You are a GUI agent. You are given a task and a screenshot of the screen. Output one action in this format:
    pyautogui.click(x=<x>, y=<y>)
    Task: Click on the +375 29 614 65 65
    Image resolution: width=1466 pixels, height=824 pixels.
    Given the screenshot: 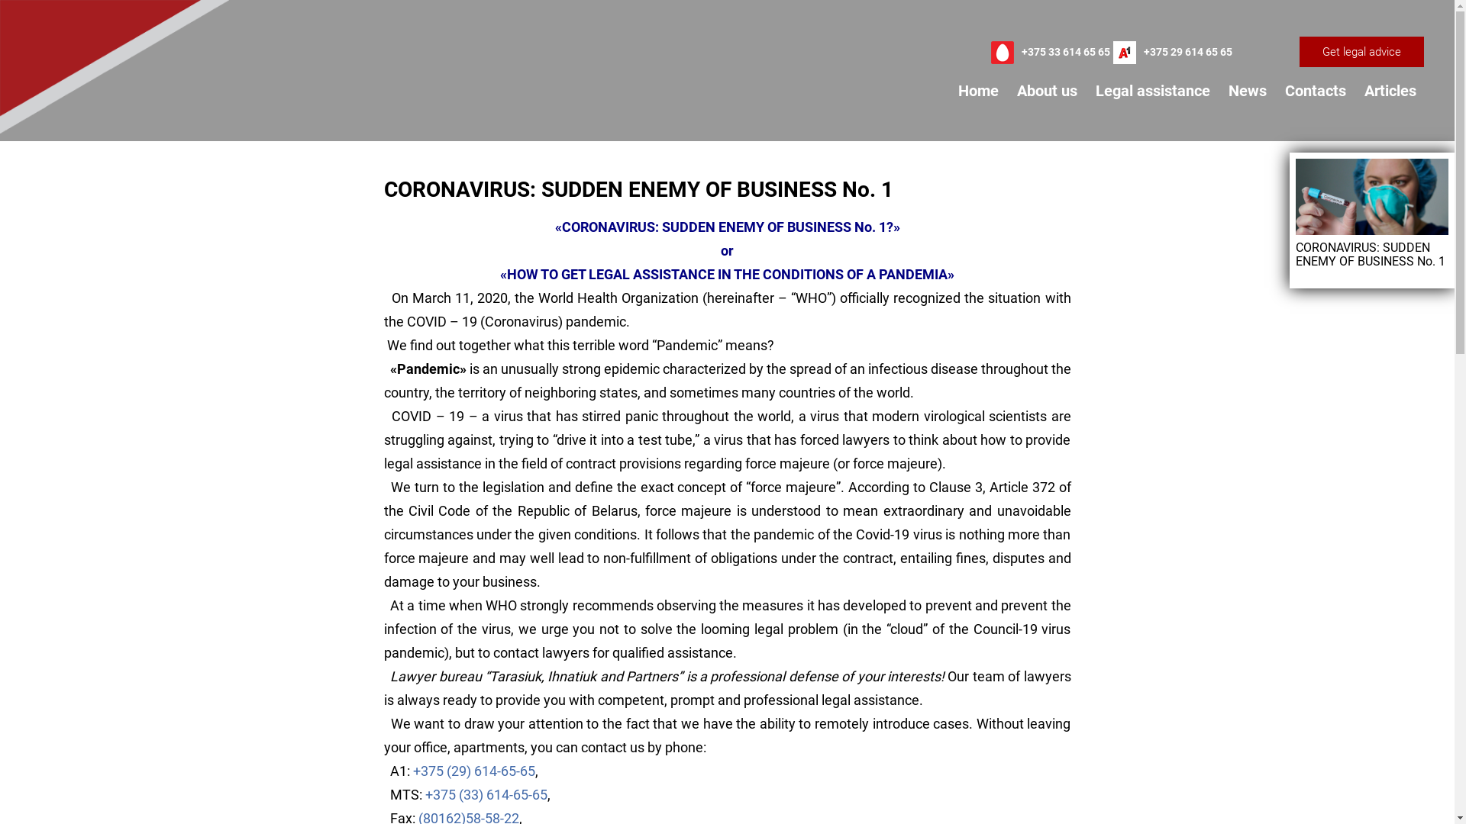 What is the action you would take?
    pyautogui.click(x=1188, y=52)
    